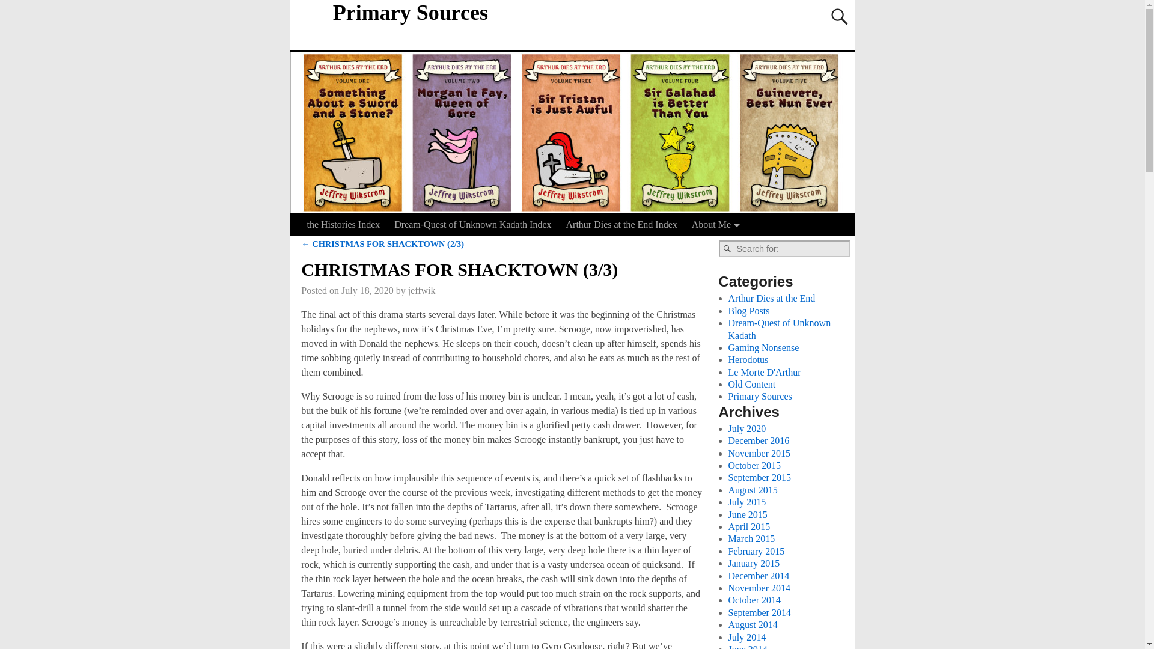 The height and width of the screenshot is (649, 1154). Describe the element at coordinates (754, 465) in the screenshot. I see `October 2015` at that location.